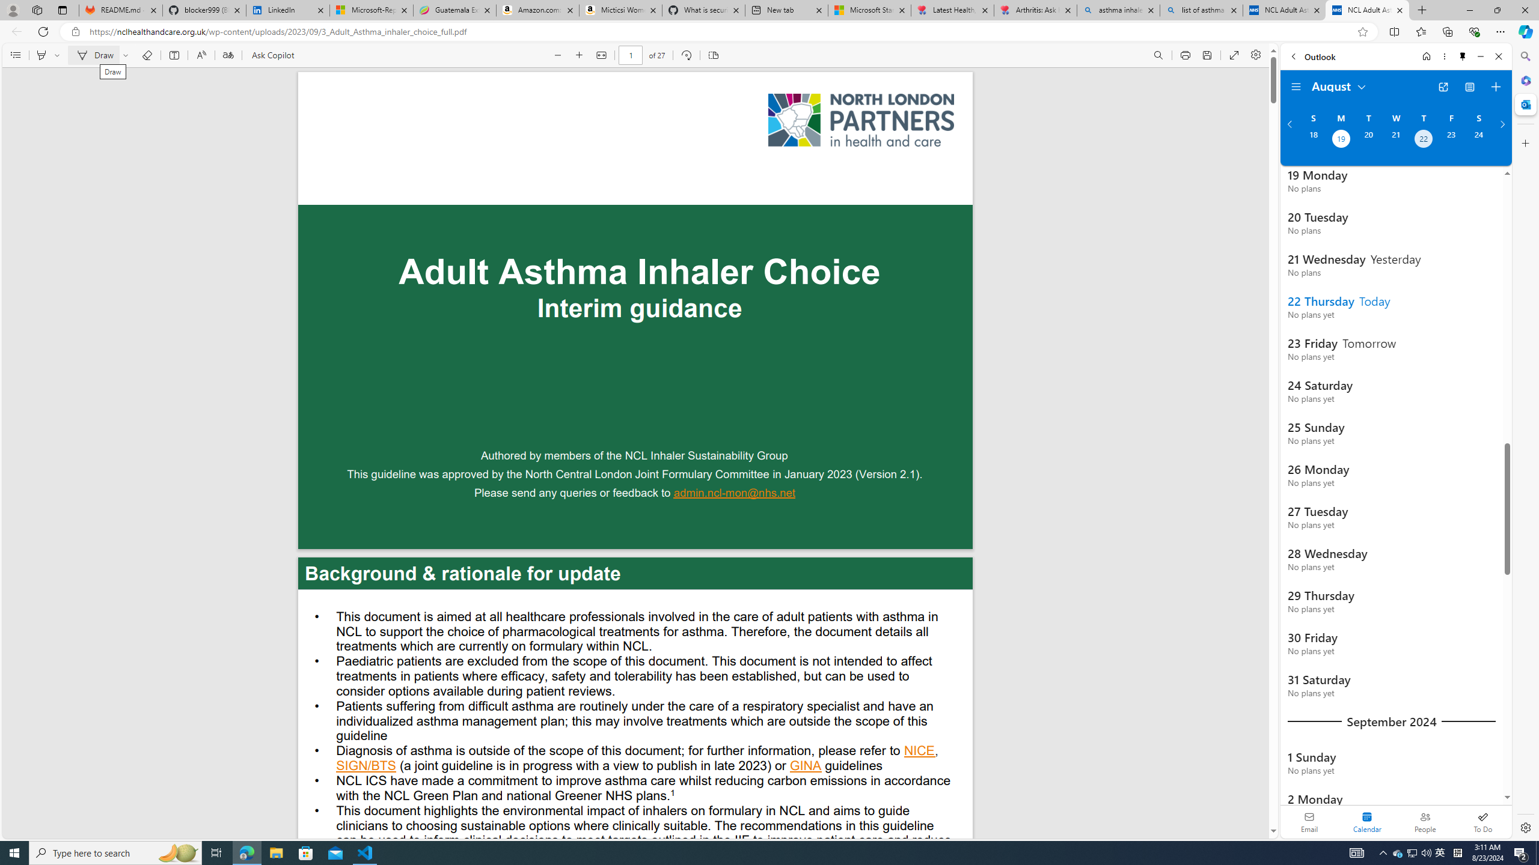 This screenshot has width=1539, height=865. What do you see at coordinates (636, 55) in the screenshot?
I see `PDF bar` at bounding box center [636, 55].